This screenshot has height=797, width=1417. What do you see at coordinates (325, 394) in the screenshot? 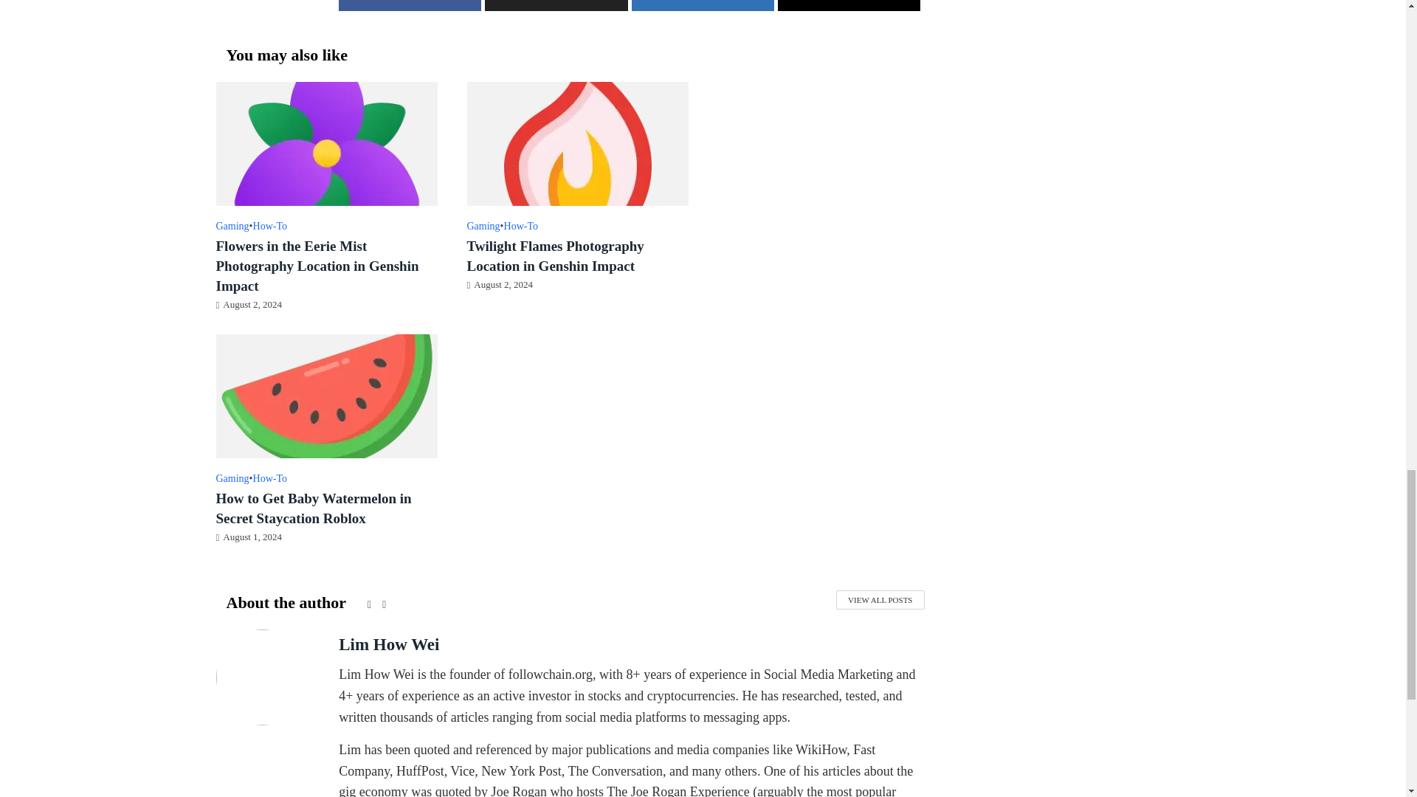
I see `How to Get Baby Watermelon in Secret Staycation Roblox` at bounding box center [325, 394].